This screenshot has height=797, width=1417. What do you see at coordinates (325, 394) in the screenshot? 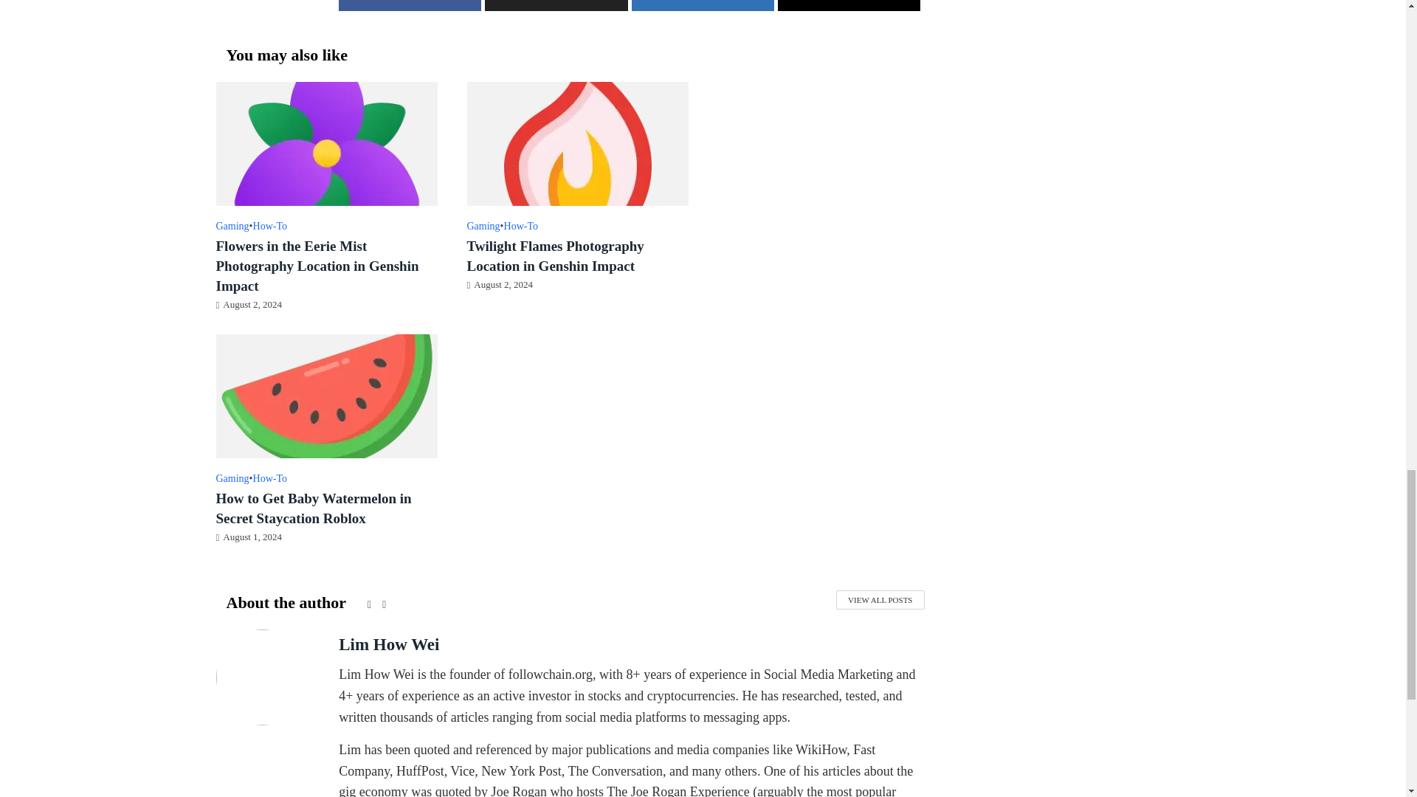
I see `How to Get Baby Watermelon in Secret Staycation Roblox` at bounding box center [325, 394].